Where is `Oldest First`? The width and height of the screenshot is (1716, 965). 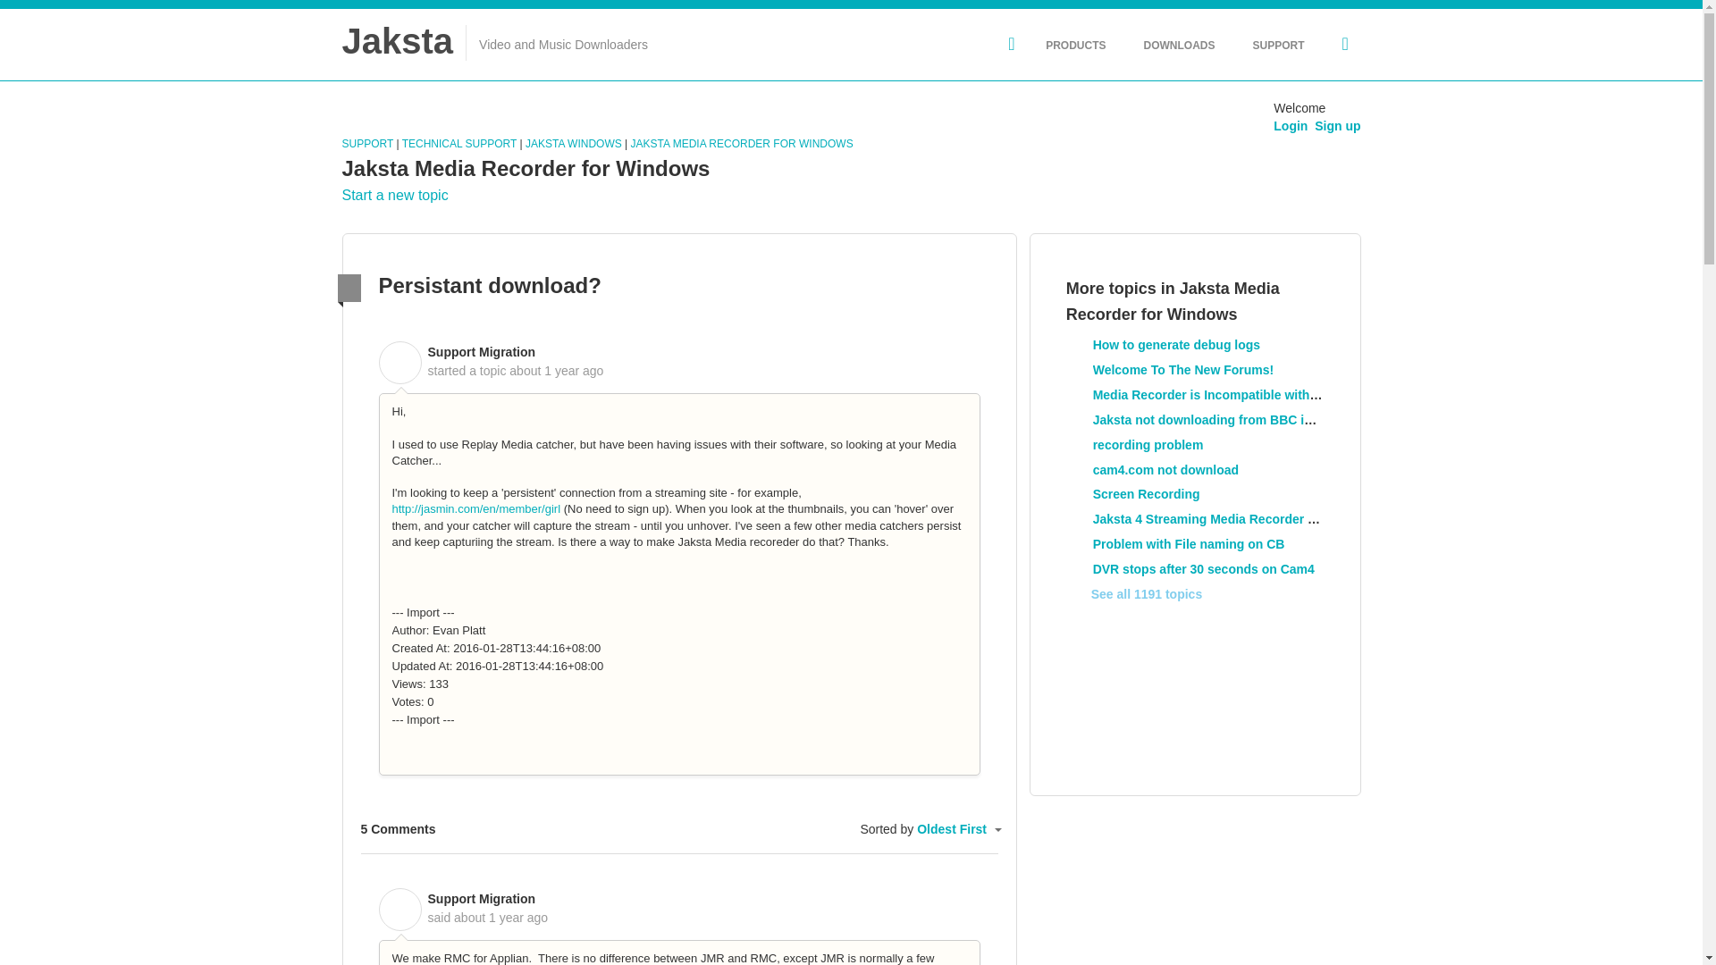
Oldest First is located at coordinates (957, 829).